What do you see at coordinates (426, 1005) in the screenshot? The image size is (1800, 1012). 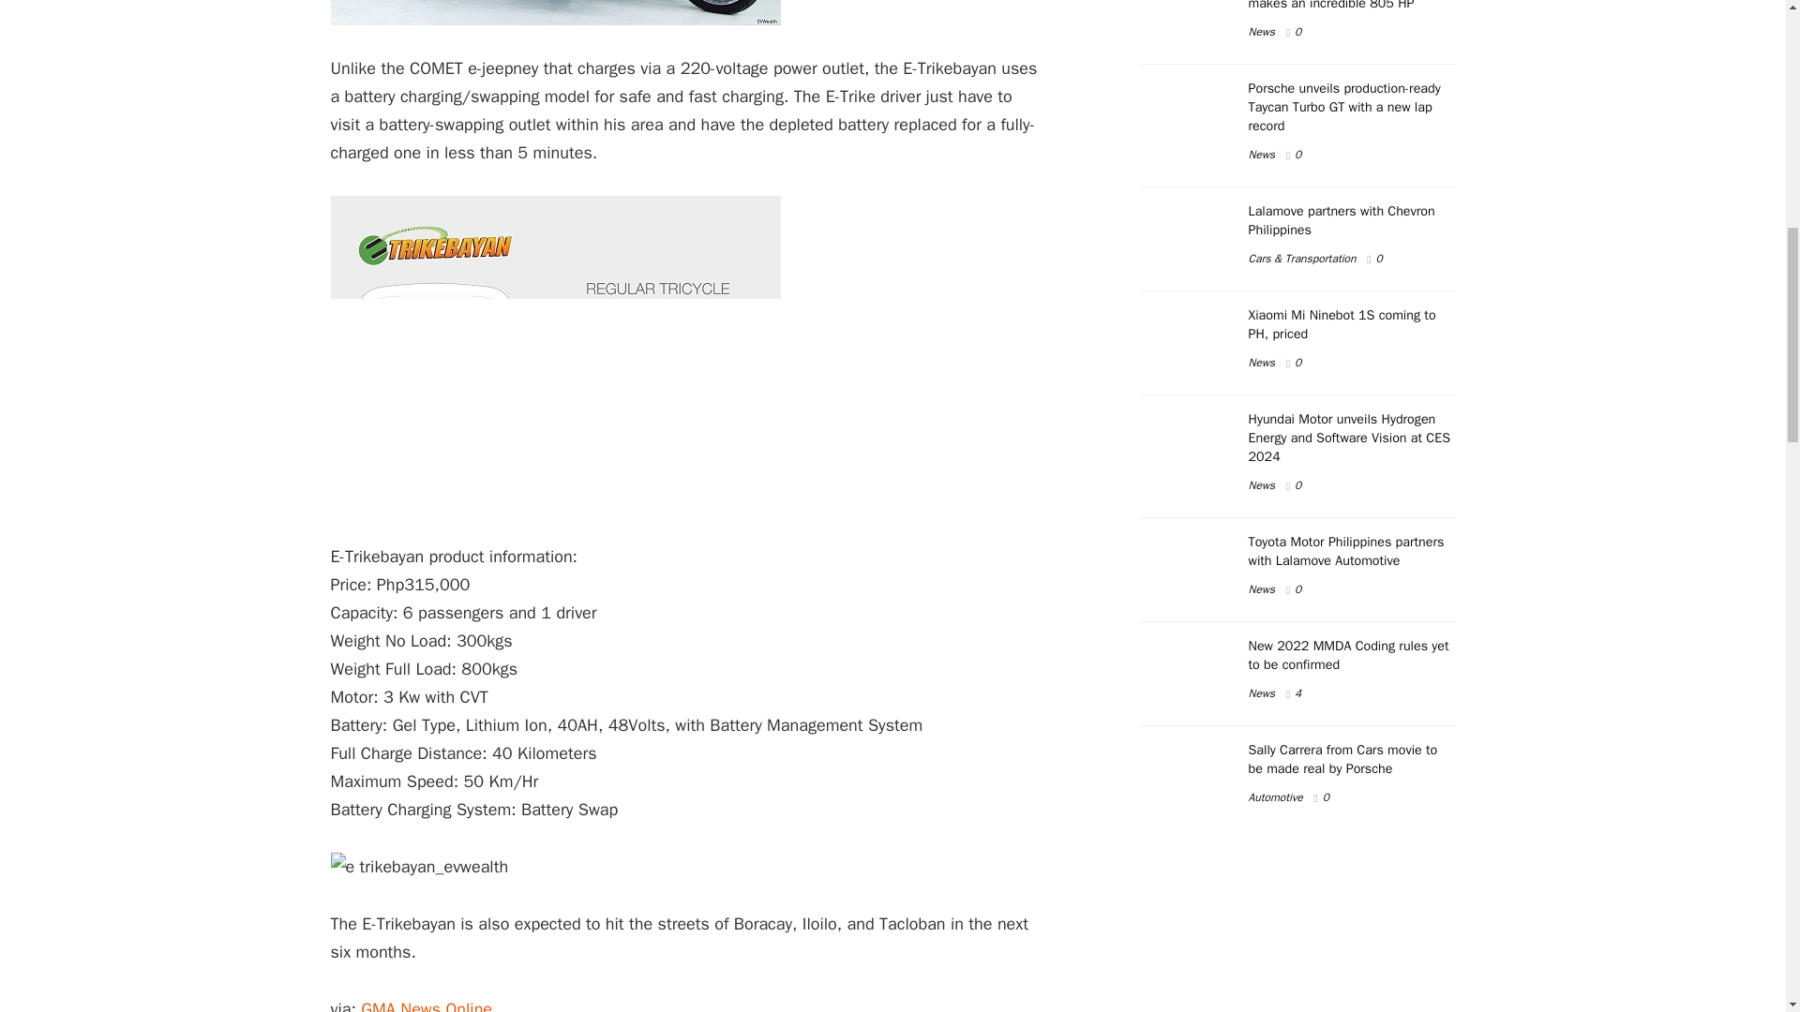 I see `GMA News Online` at bounding box center [426, 1005].